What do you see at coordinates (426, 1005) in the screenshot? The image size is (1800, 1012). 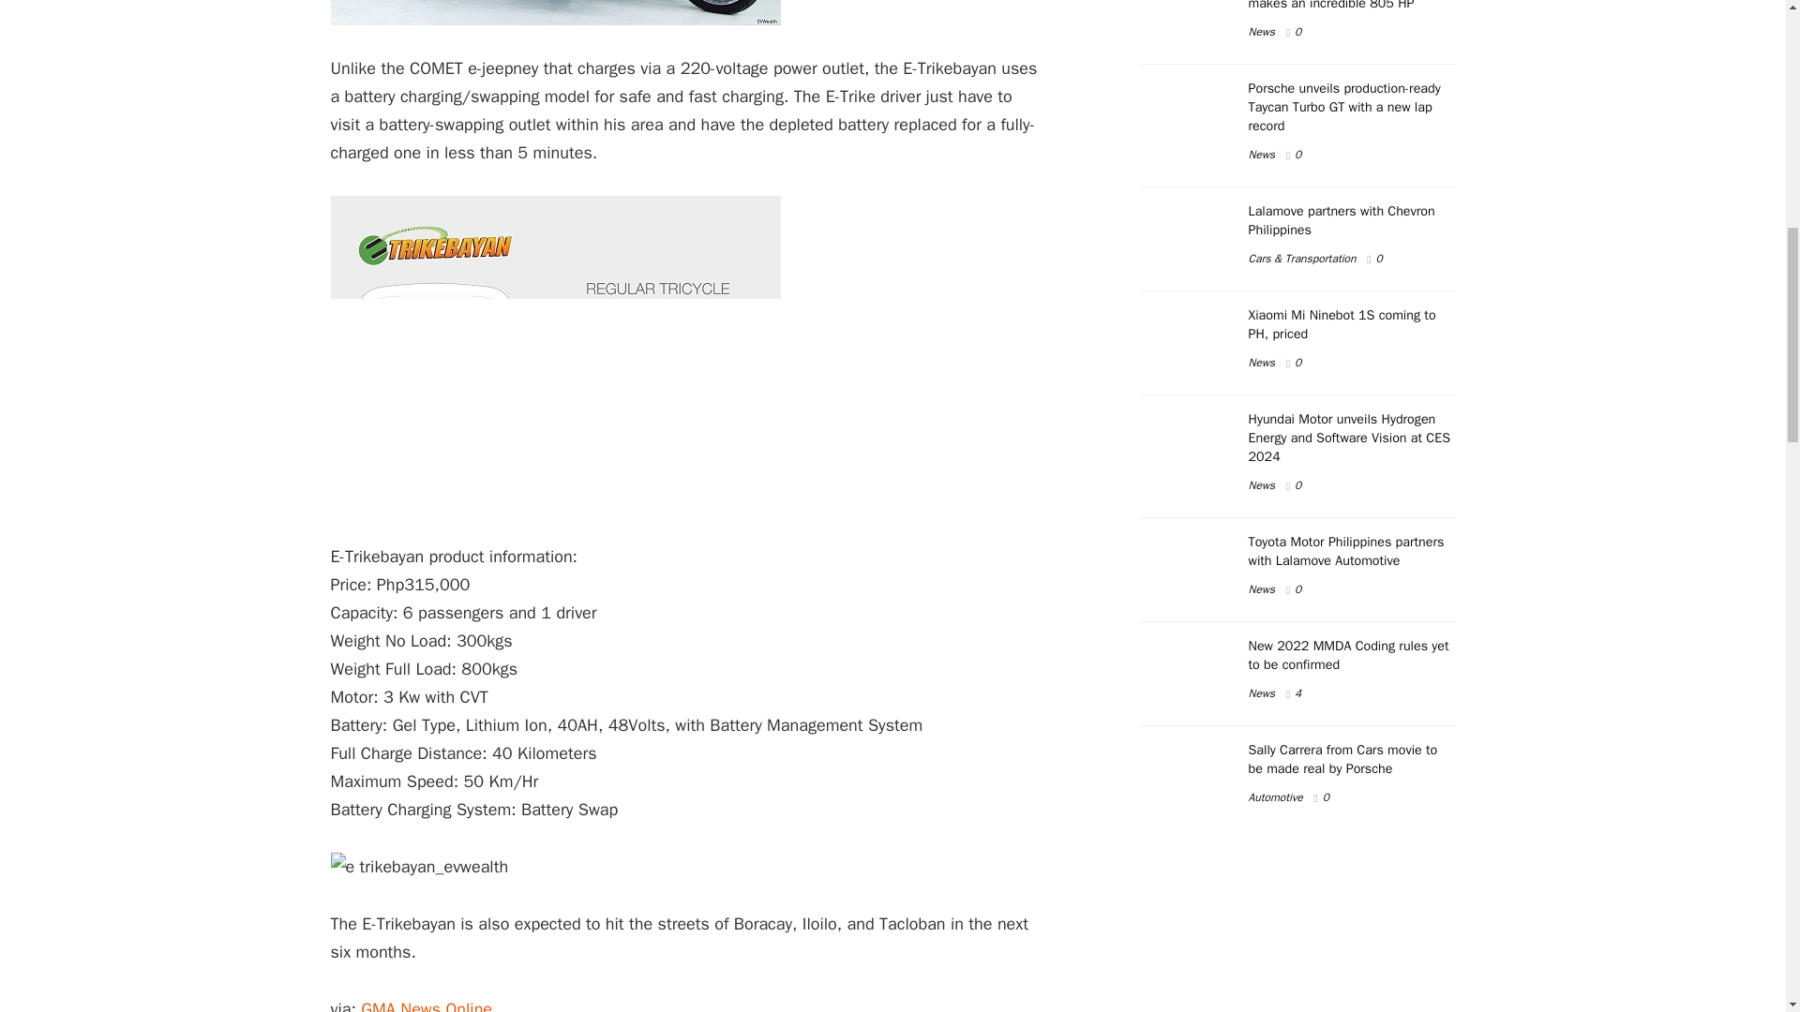 I see `GMA News Online` at bounding box center [426, 1005].